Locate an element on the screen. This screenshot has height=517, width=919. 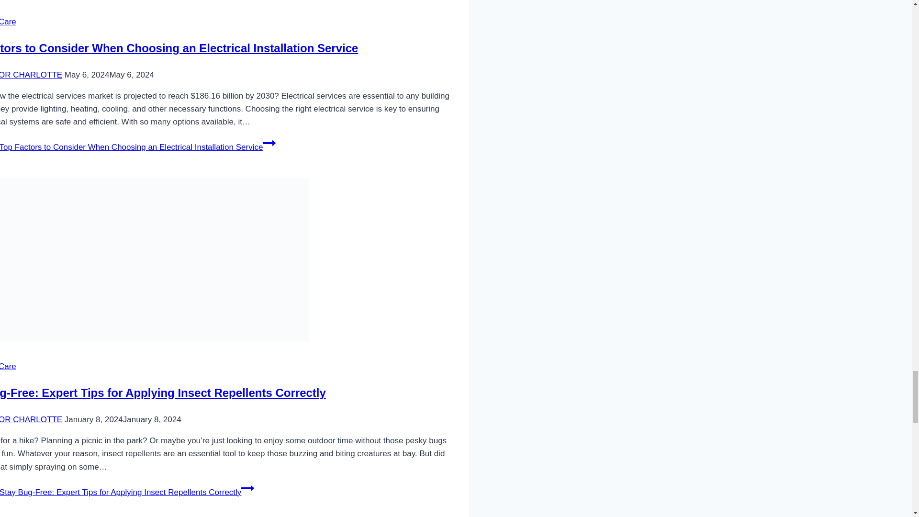
ELEAANOR CHARLOTTE is located at coordinates (31, 75).